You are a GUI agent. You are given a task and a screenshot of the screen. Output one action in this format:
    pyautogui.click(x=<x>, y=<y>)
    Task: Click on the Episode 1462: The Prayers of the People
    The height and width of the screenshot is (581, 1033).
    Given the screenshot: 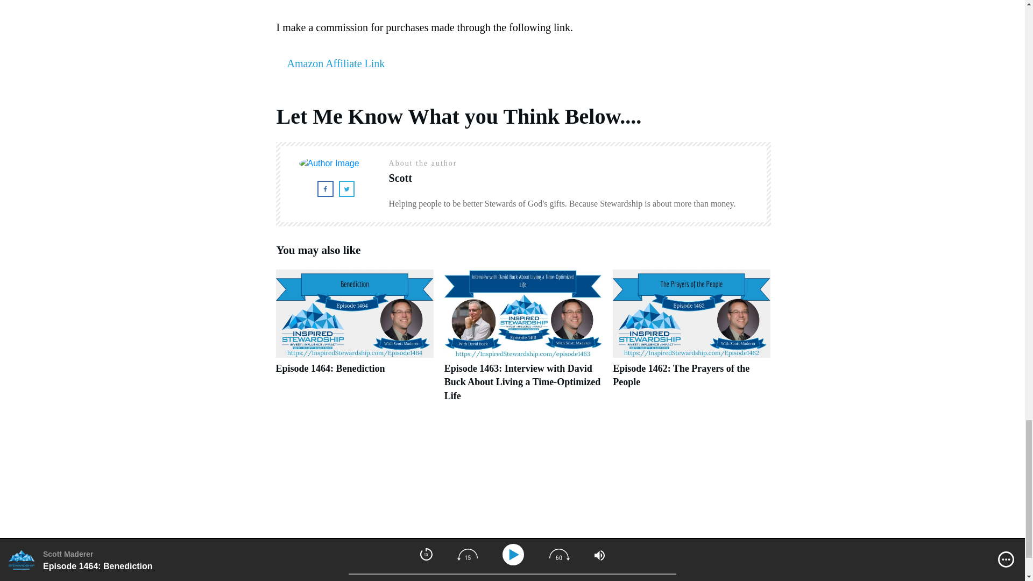 What is the action you would take?
    pyautogui.click(x=681, y=375)
    